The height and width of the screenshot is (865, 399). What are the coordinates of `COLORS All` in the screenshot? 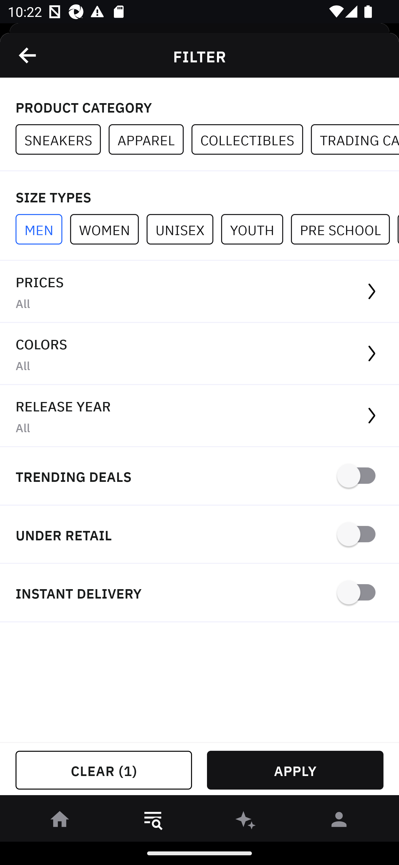 It's located at (199, 354).